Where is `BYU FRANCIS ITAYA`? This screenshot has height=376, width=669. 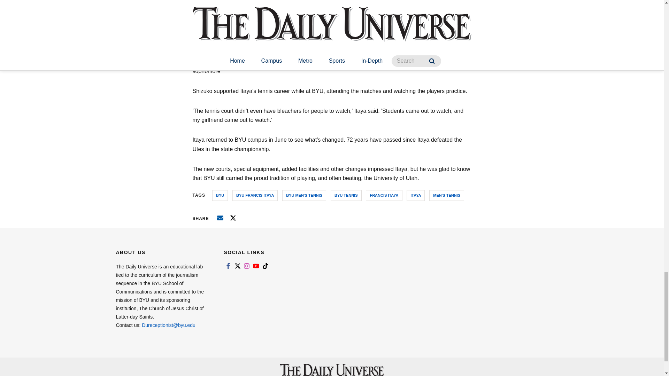 BYU FRANCIS ITAYA is located at coordinates (255, 195).